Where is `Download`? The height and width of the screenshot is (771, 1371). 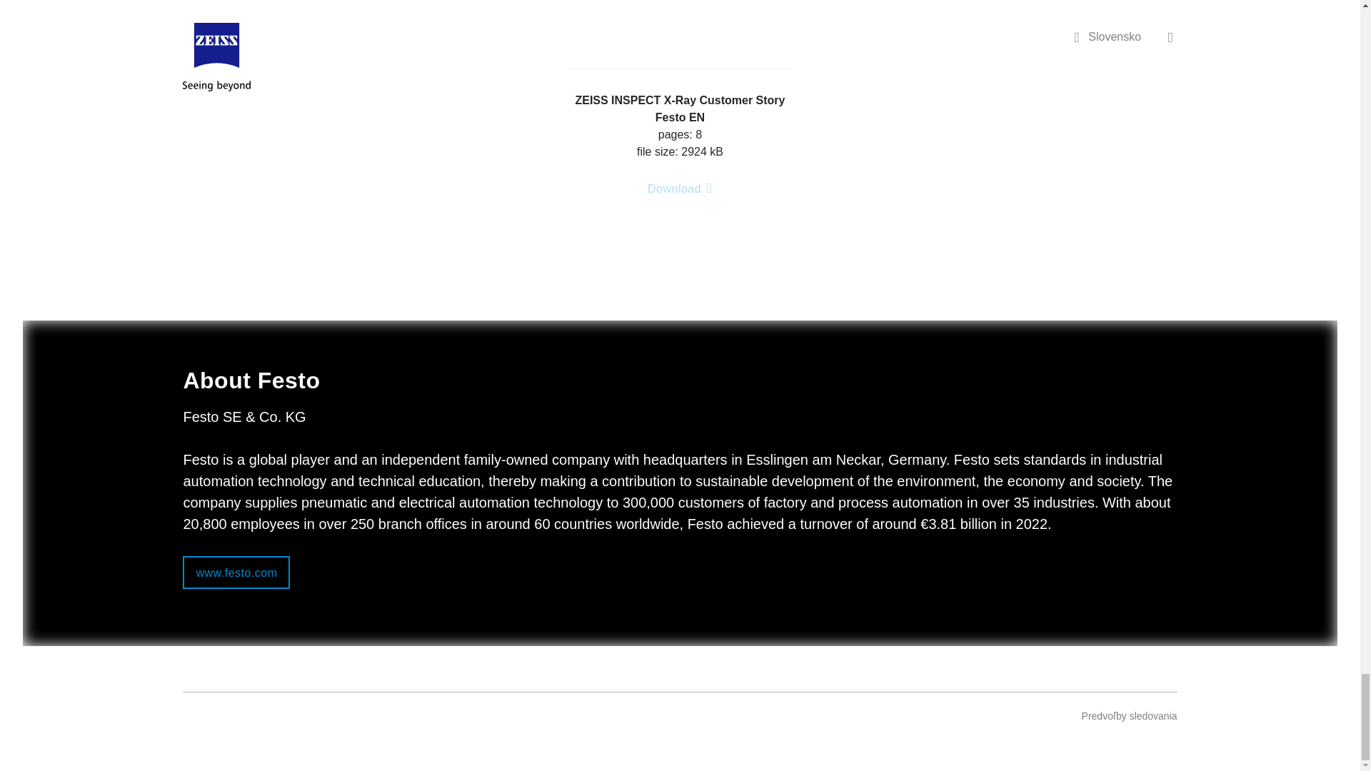 Download is located at coordinates (680, 188).